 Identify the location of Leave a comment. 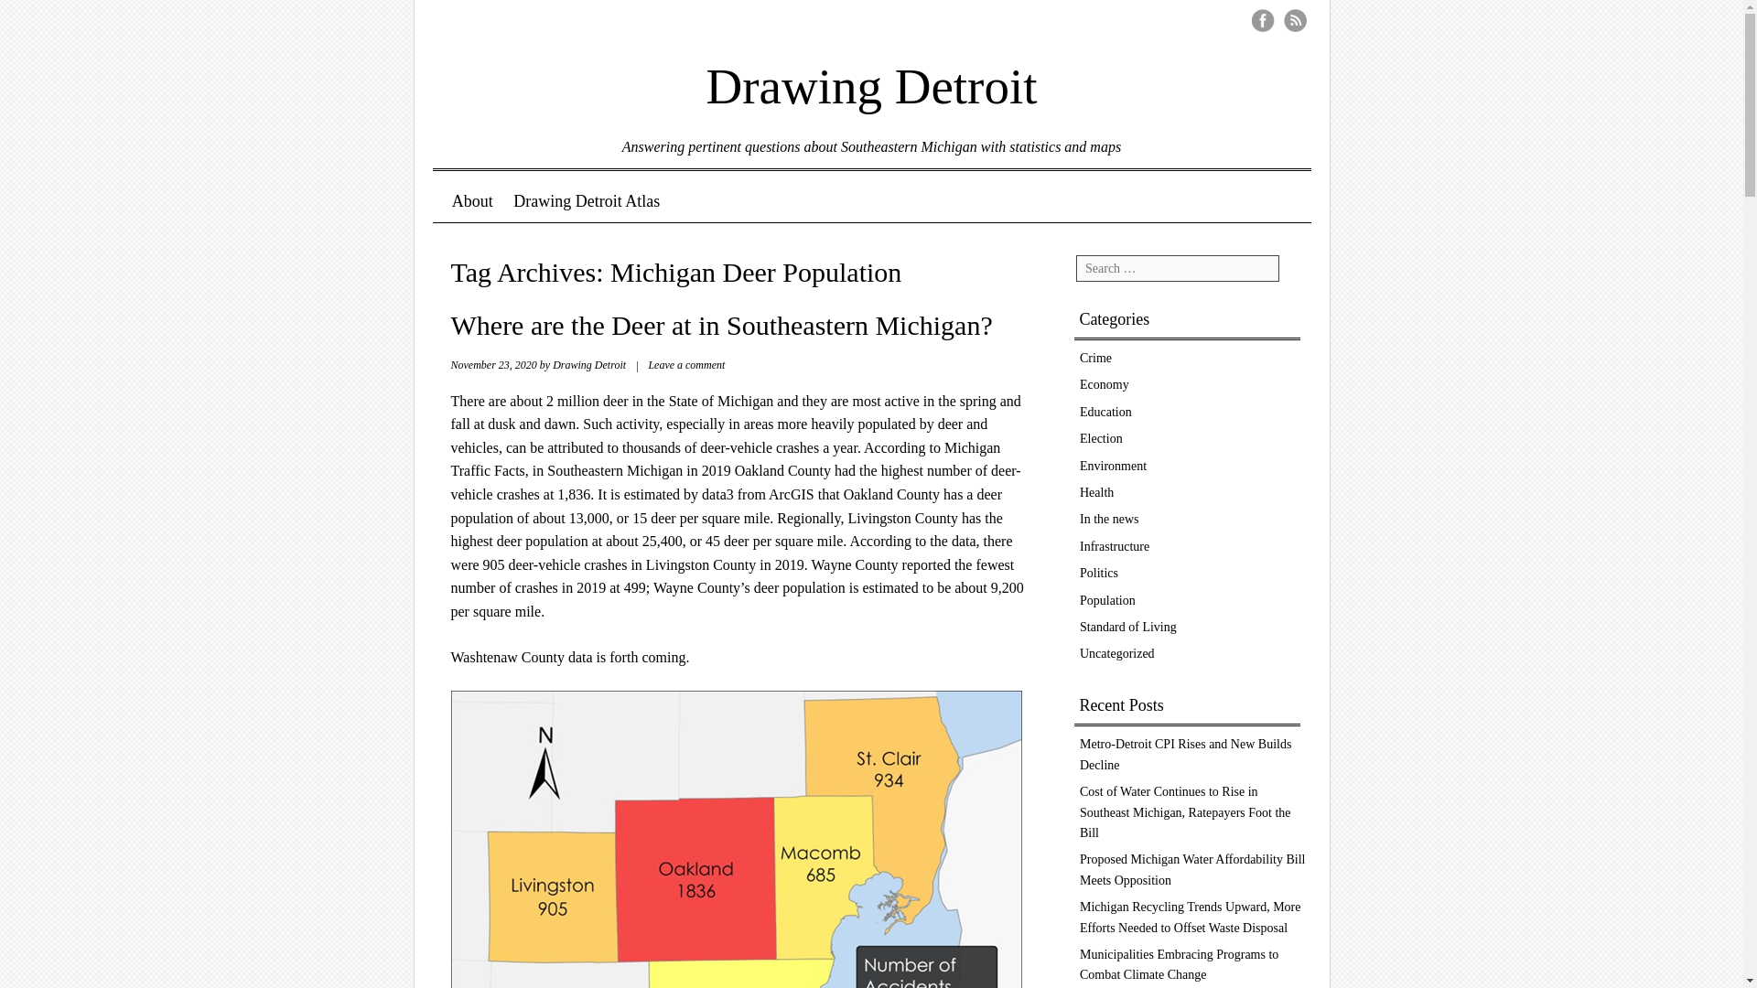
(686, 365).